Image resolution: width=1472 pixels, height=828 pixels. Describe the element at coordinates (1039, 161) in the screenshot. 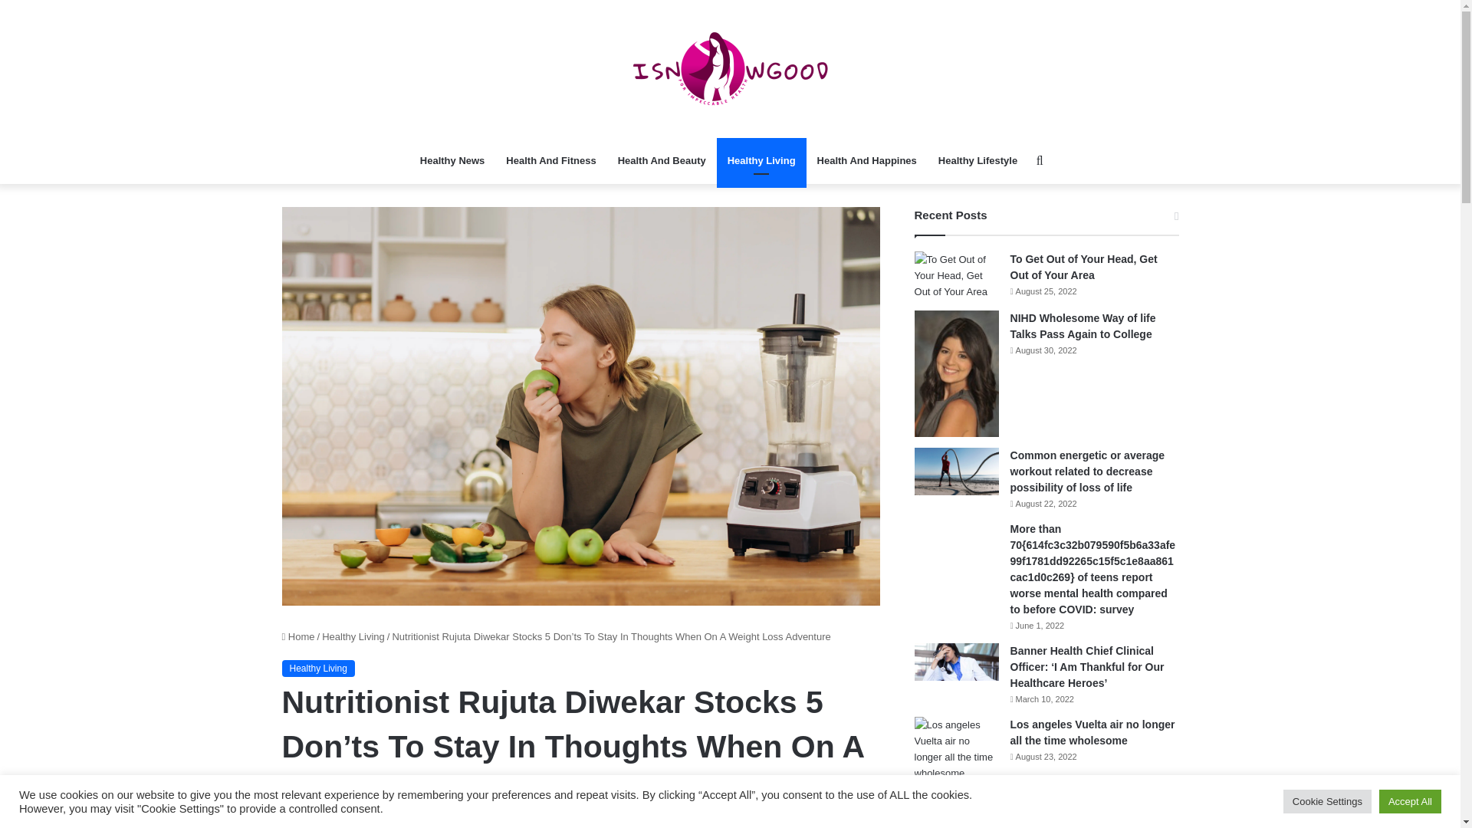

I see `Search for` at that location.